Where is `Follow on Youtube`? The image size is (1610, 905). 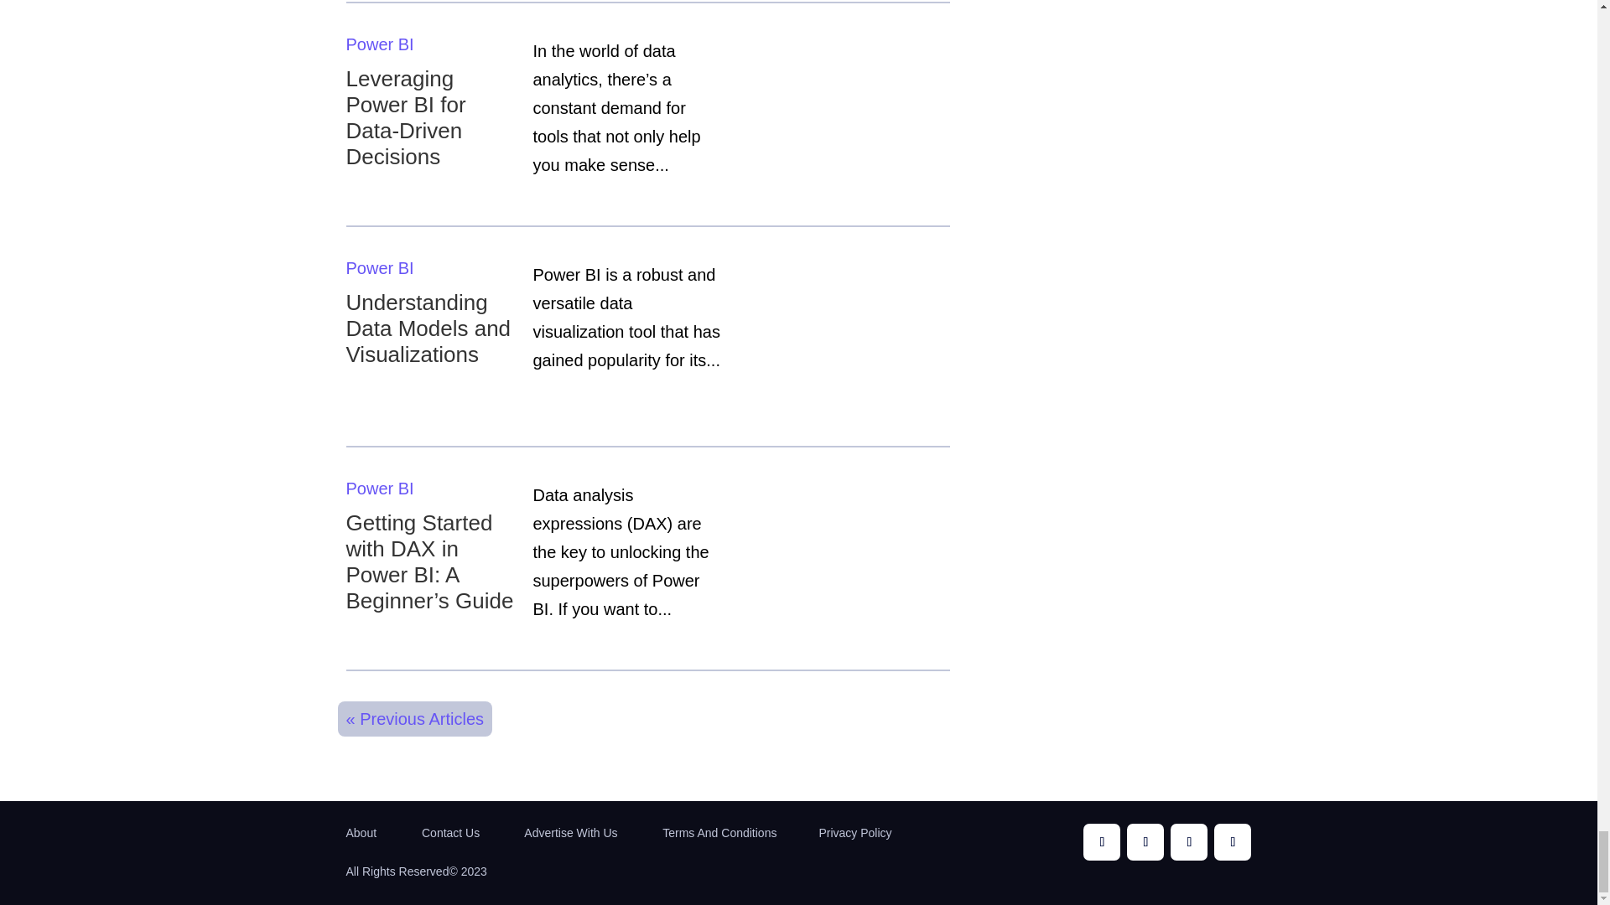
Follow on Youtube is located at coordinates (1145, 841).